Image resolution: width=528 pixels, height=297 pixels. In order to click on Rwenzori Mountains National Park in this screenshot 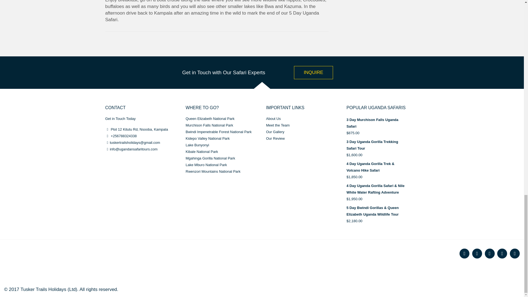, I will do `click(213, 171)`.